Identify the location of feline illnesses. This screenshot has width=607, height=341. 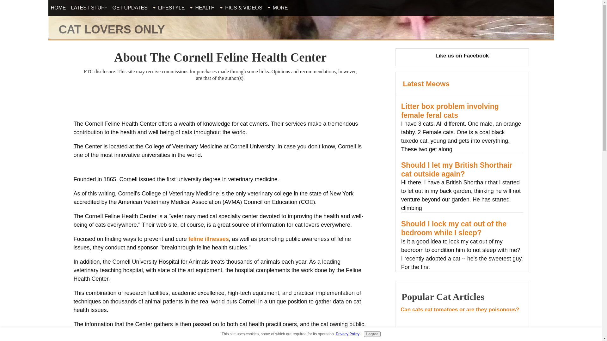
(208, 239).